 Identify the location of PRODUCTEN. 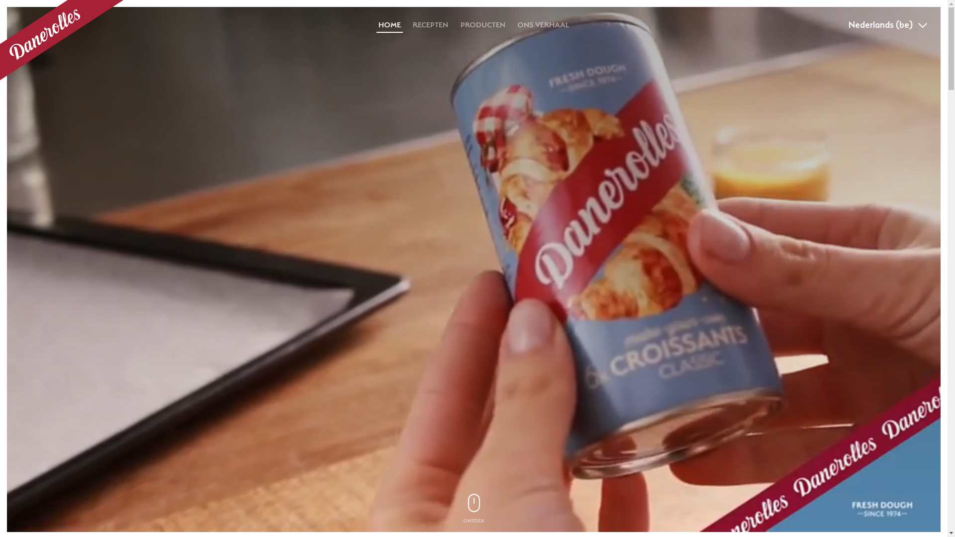
(483, 25).